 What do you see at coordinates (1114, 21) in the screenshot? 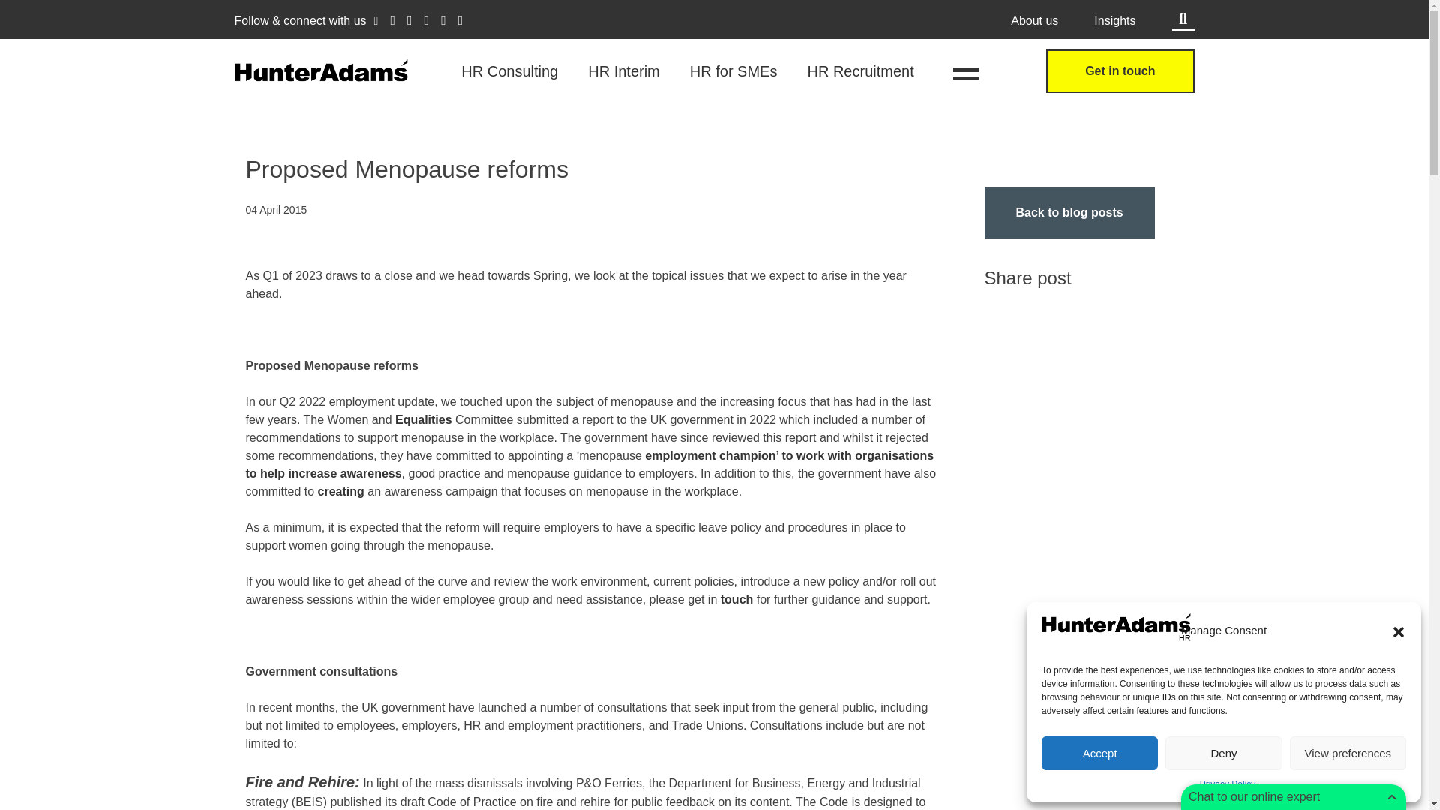
I see `Insights` at bounding box center [1114, 21].